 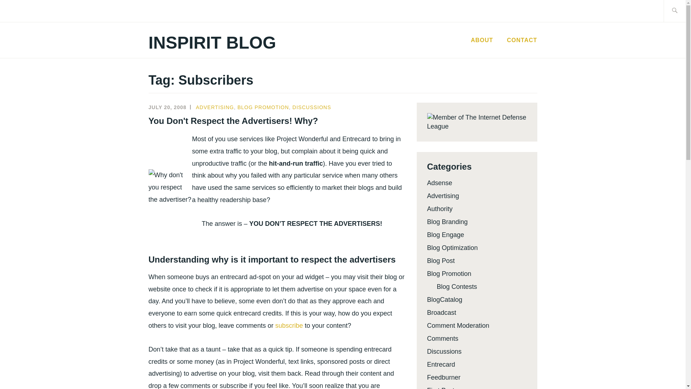 I want to click on Authority, so click(x=440, y=209).